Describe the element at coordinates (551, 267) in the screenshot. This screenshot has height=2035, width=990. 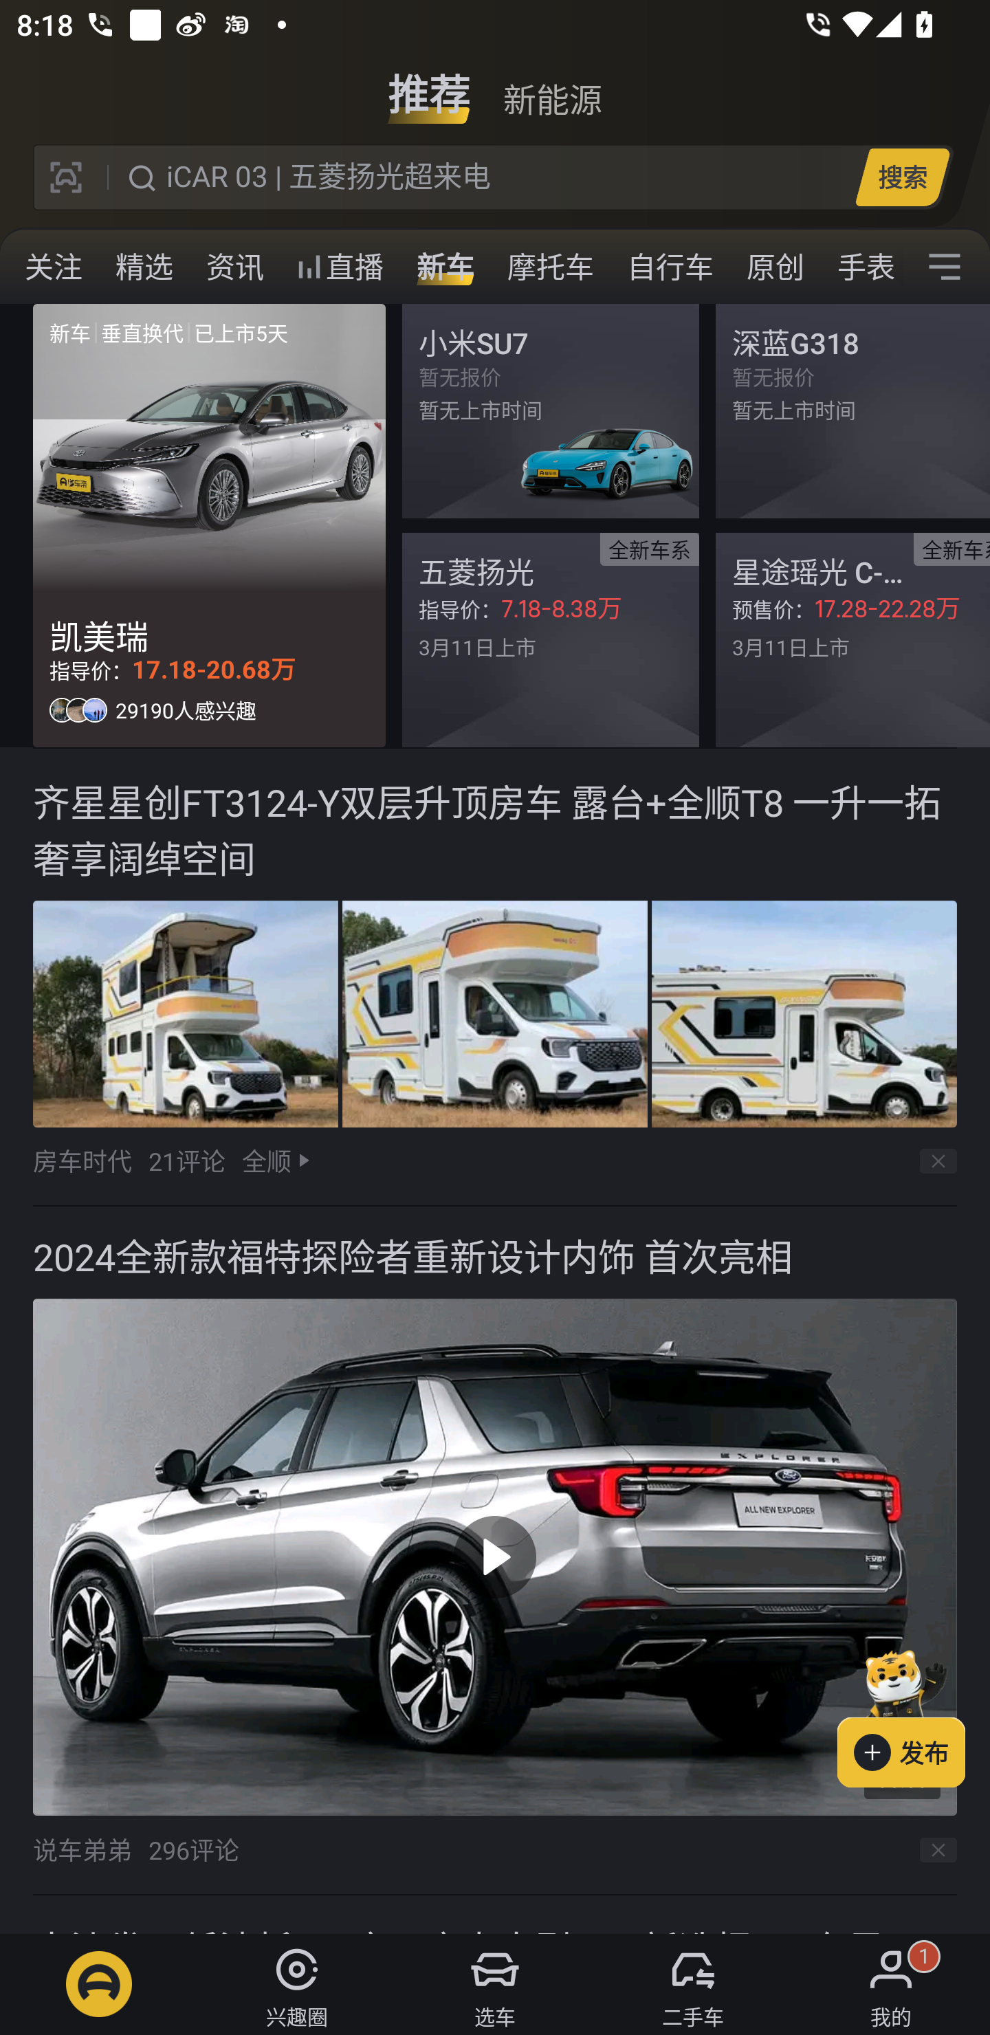
I see `摩托车` at that location.